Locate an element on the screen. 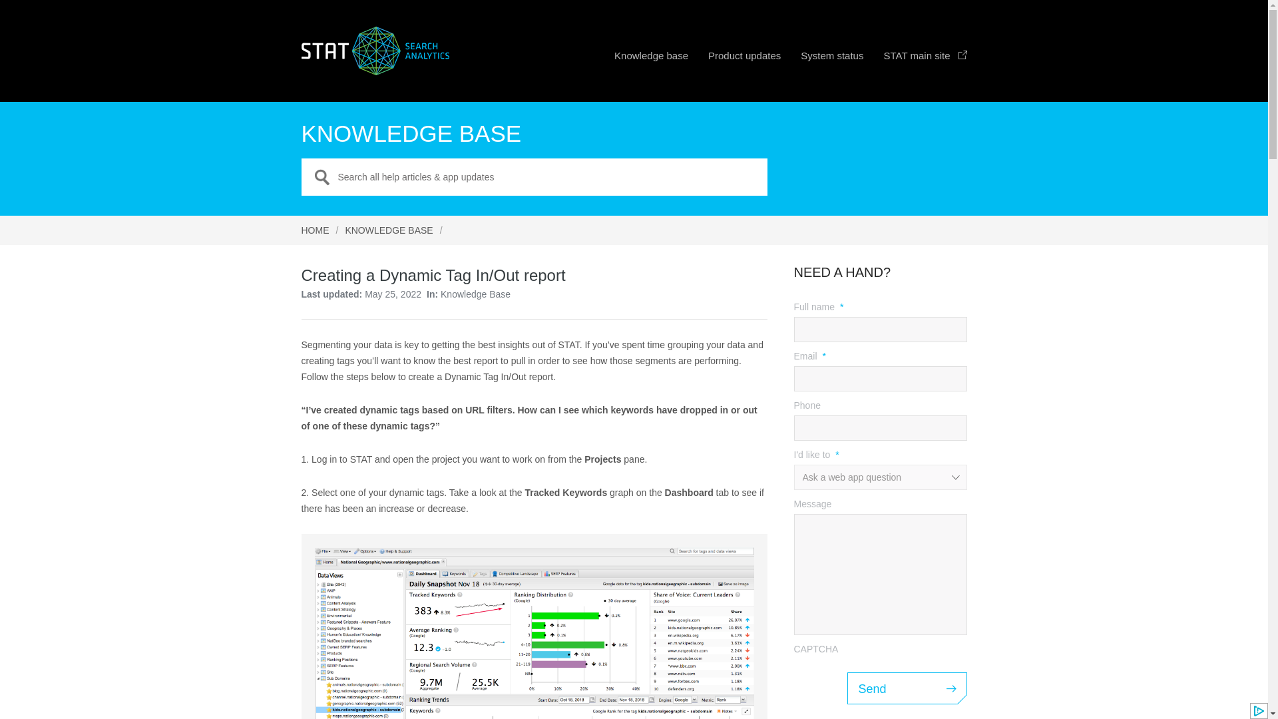 The width and height of the screenshot is (1278, 719). System status is located at coordinates (832, 60).